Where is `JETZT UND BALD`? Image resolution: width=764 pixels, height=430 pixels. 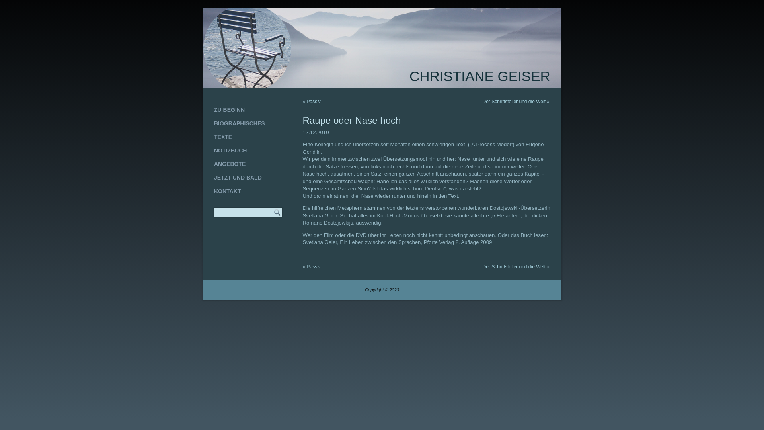 JETZT UND BALD is located at coordinates (248, 178).